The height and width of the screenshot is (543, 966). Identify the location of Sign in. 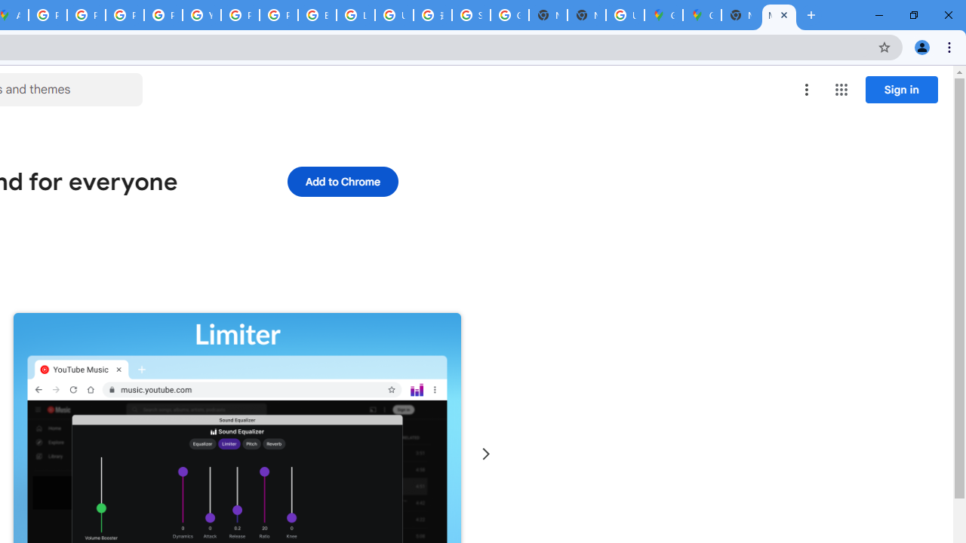
(901, 89).